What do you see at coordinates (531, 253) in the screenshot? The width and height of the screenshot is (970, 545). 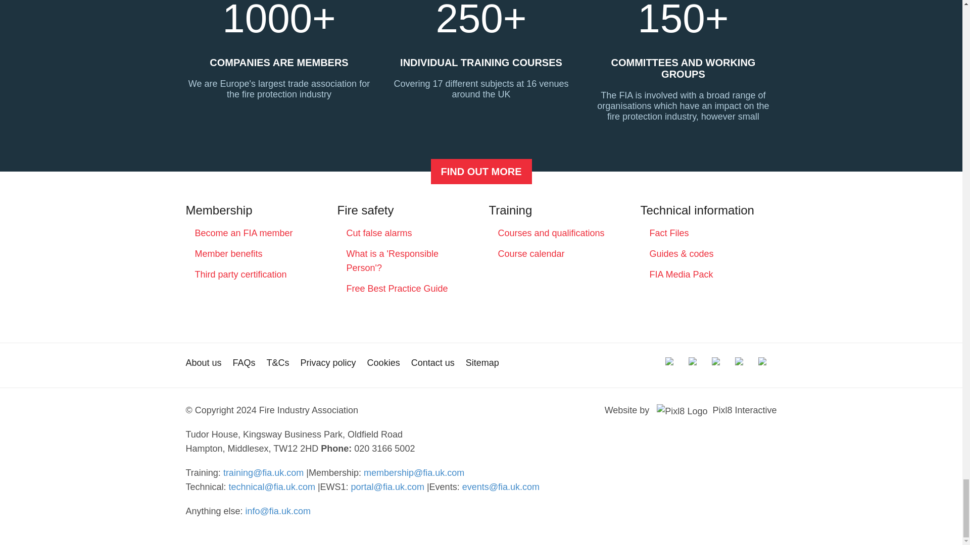 I see `Course calendar` at bounding box center [531, 253].